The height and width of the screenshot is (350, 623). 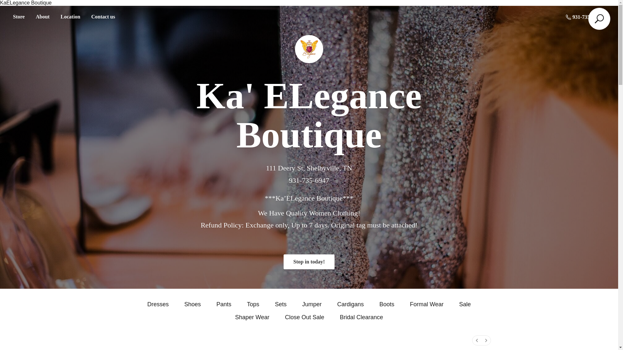 I want to click on Store, so click(x=18, y=17).